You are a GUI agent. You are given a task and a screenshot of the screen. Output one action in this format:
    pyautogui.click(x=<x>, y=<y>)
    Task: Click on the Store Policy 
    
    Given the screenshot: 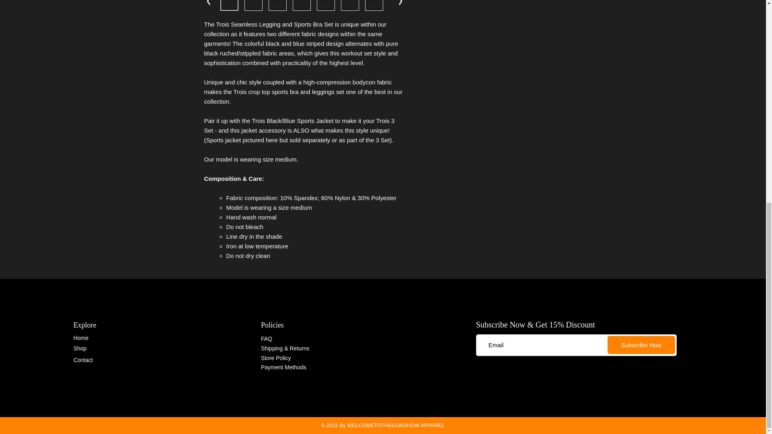 What is the action you would take?
    pyautogui.click(x=277, y=358)
    